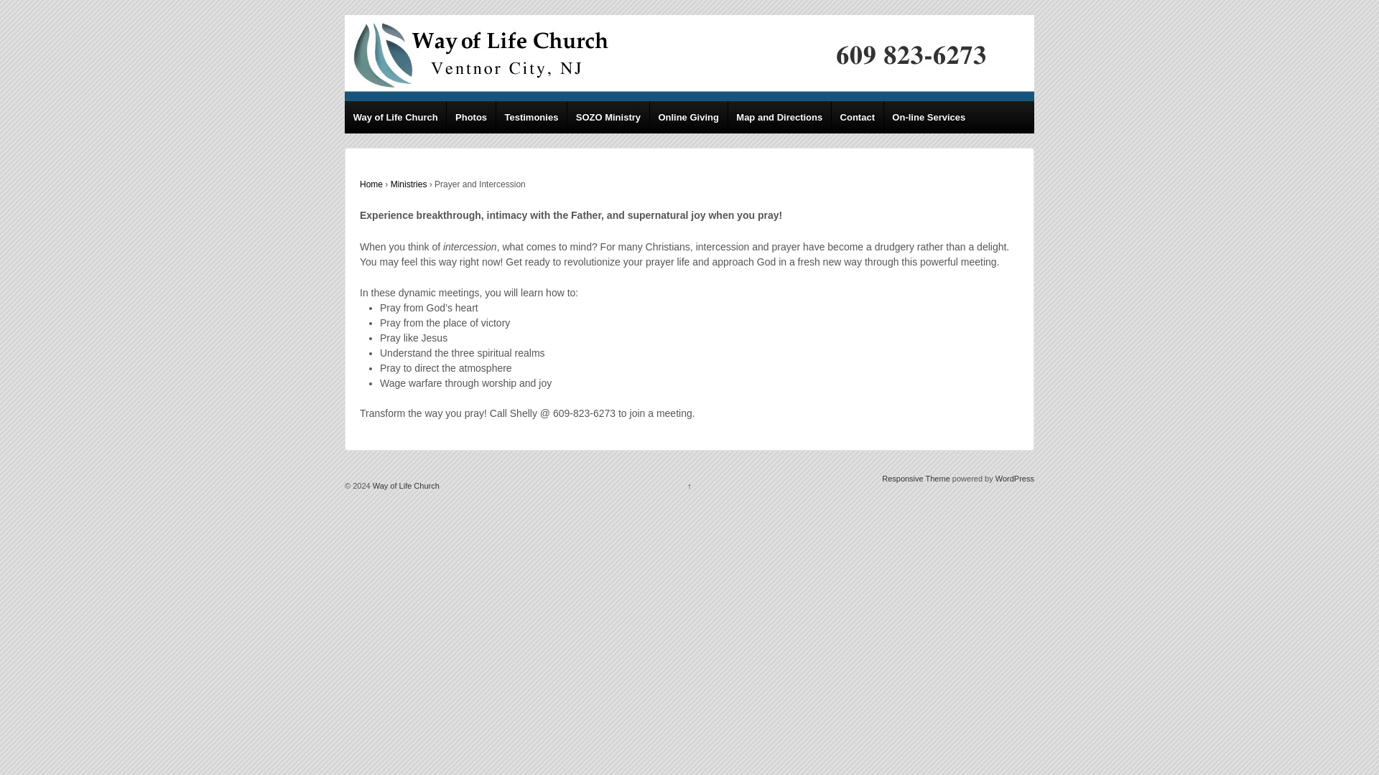 The height and width of the screenshot is (775, 1379). I want to click on Home, so click(371, 184).